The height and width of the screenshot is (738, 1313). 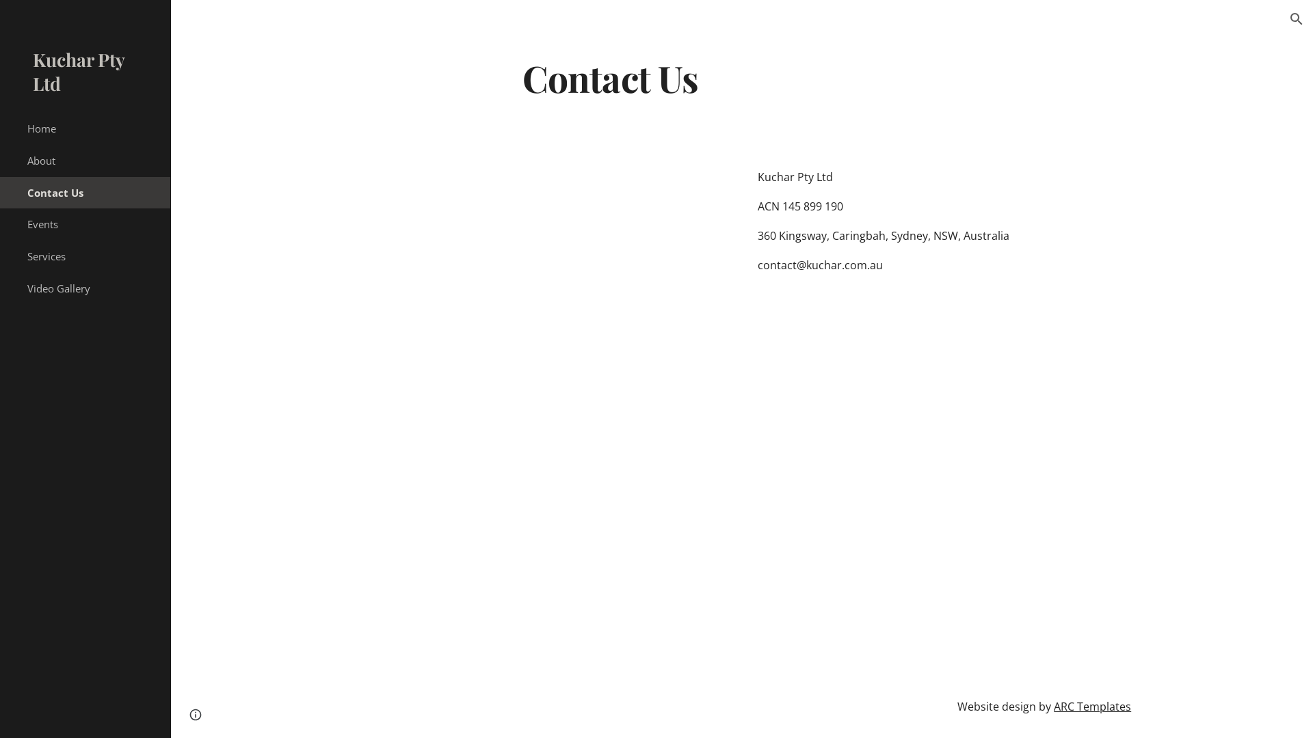 I want to click on Contact Us, so click(x=93, y=193).